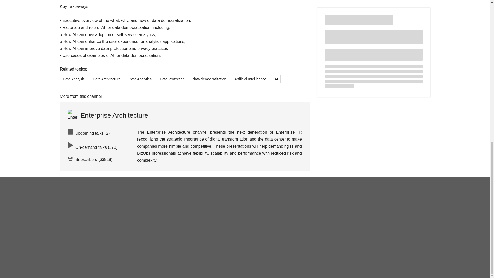 The height and width of the screenshot is (278, 494). Describe the element at coordinates (108, 115) in the screenshot. I see `Visit Enterprise Architecture's channel` at that location.